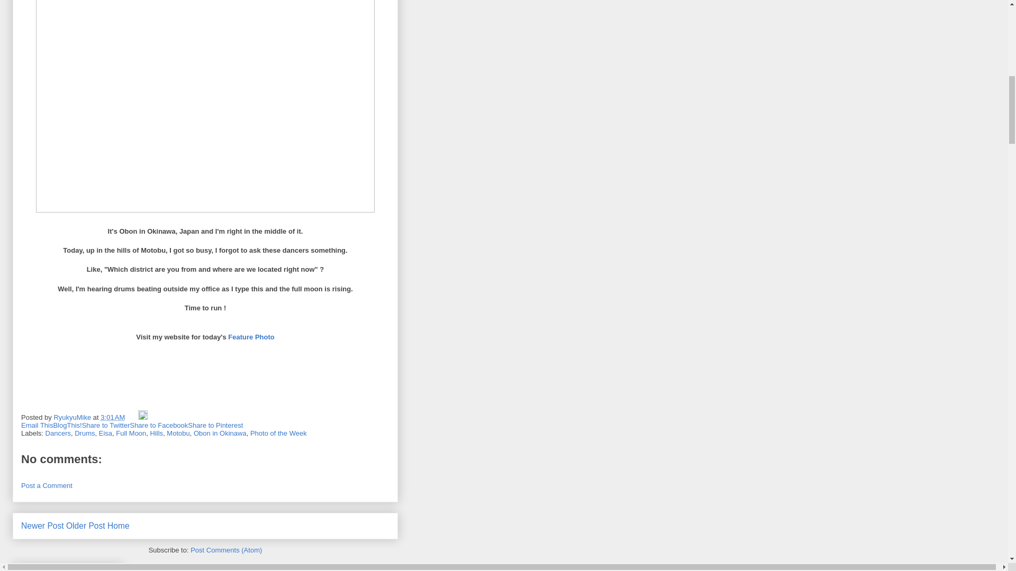  What do you see at coordinates (113, 417) in the screenshot?
I see `permanent link` at bounding box center [113, 417].